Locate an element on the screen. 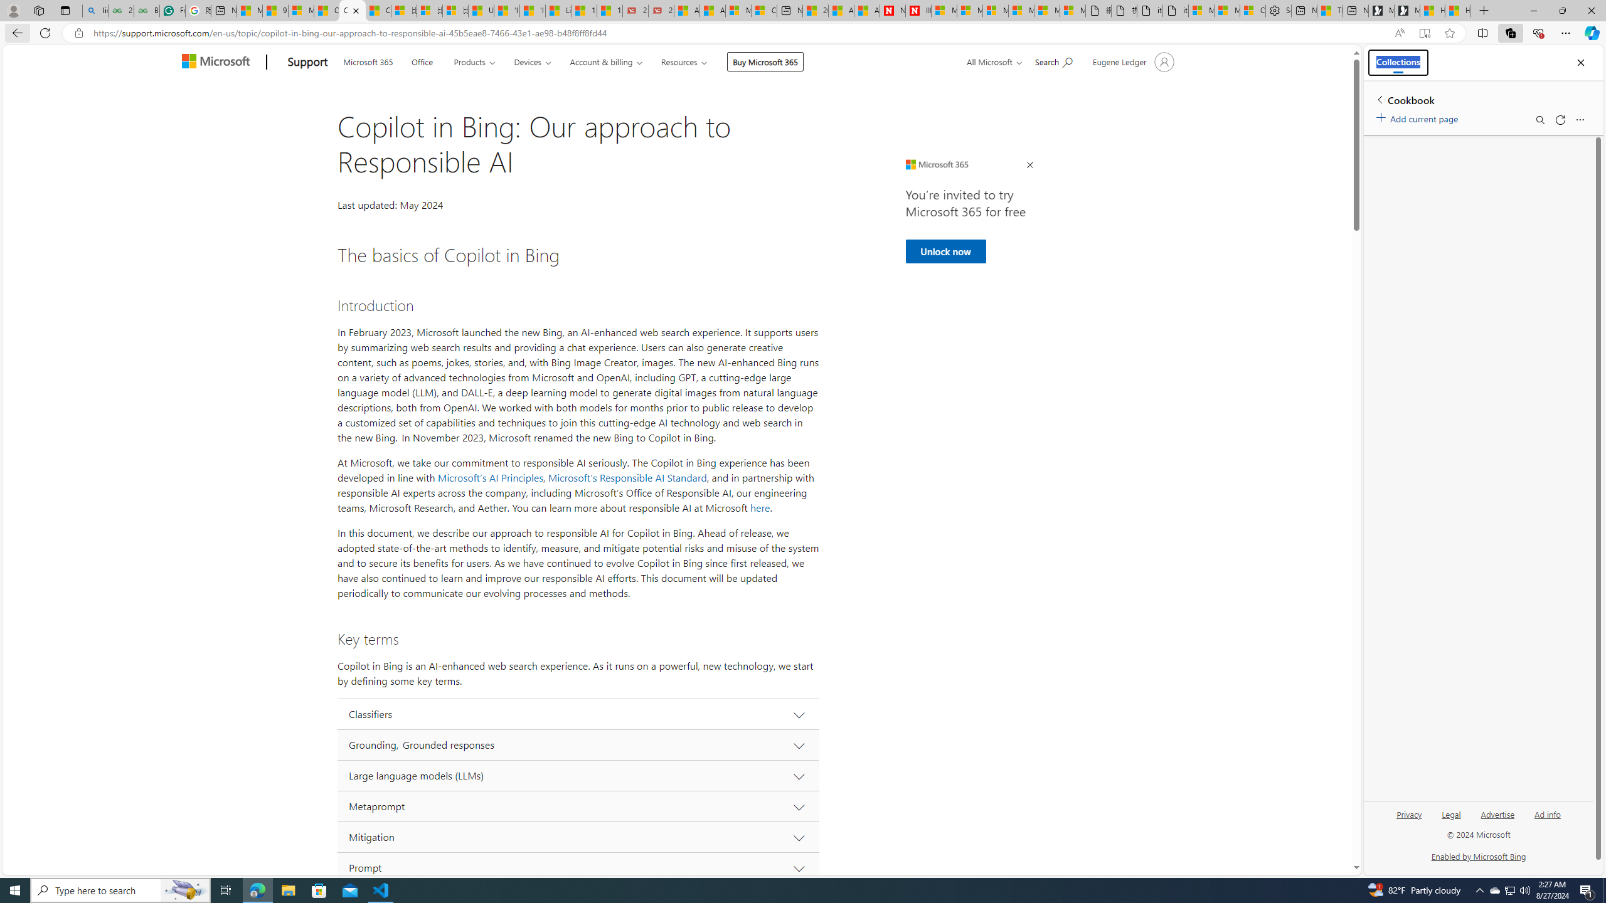 Image resolution: width=1606 pixels, height=903 pixels. Free AI Writing Assistance for Students | Grammarly is located at coordinates (172, 11).